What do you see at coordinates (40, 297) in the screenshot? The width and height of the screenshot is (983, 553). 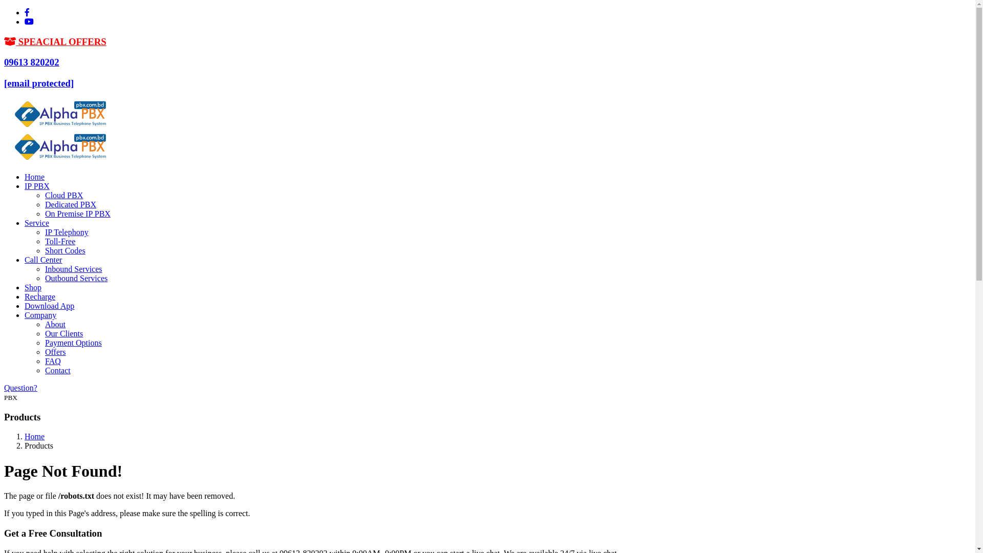 I see `Recharge` at bounding box center [40, 297].